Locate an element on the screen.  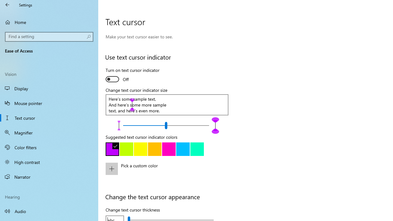
Search box, Find a setting is located at coordinates (49, 37).